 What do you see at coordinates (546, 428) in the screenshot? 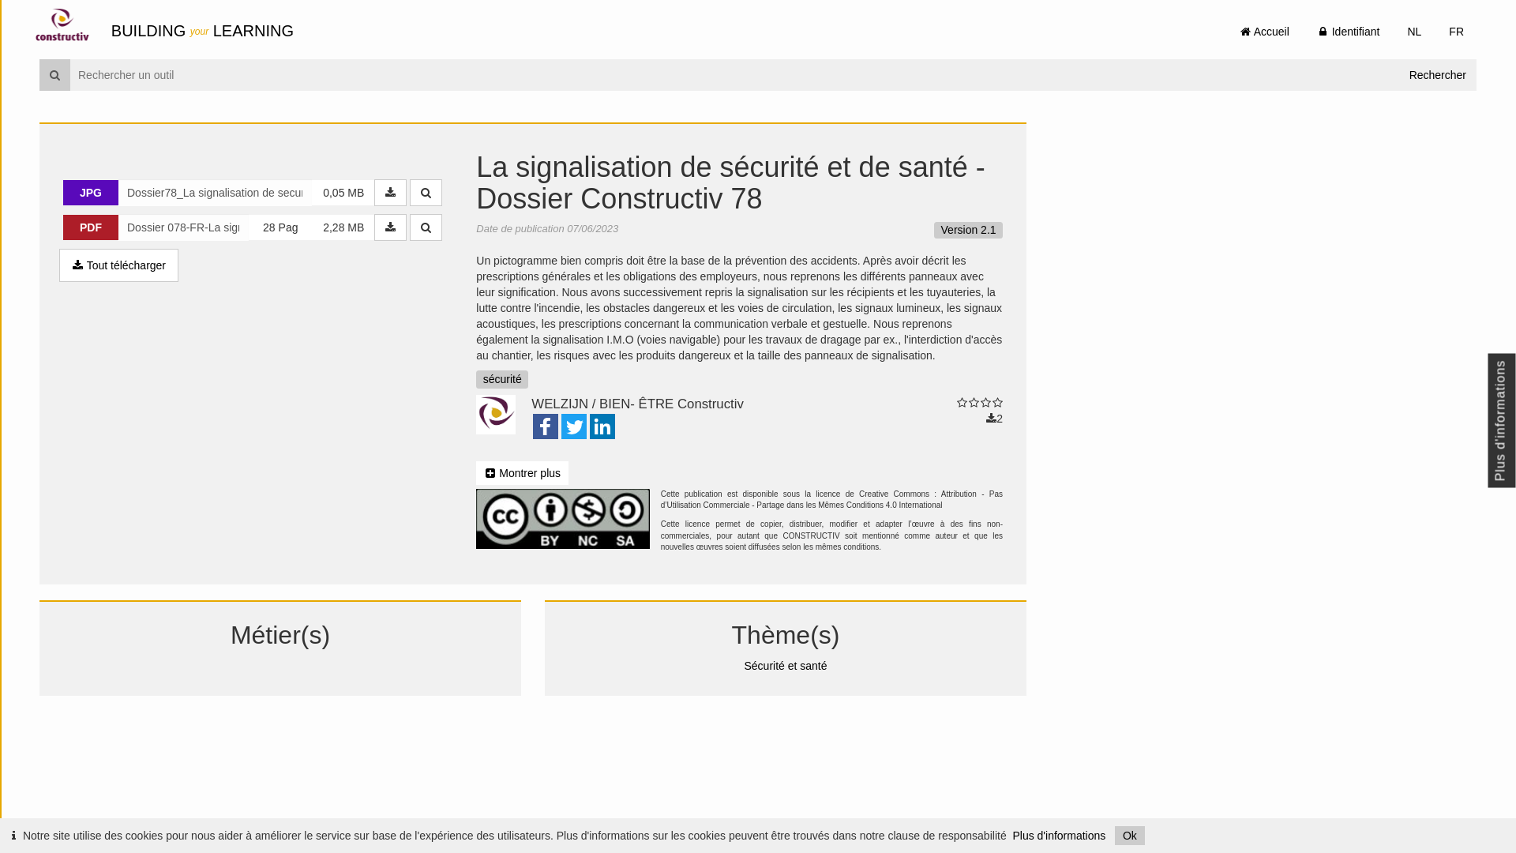
I see `Facebook` at bounding box center [546, 428].